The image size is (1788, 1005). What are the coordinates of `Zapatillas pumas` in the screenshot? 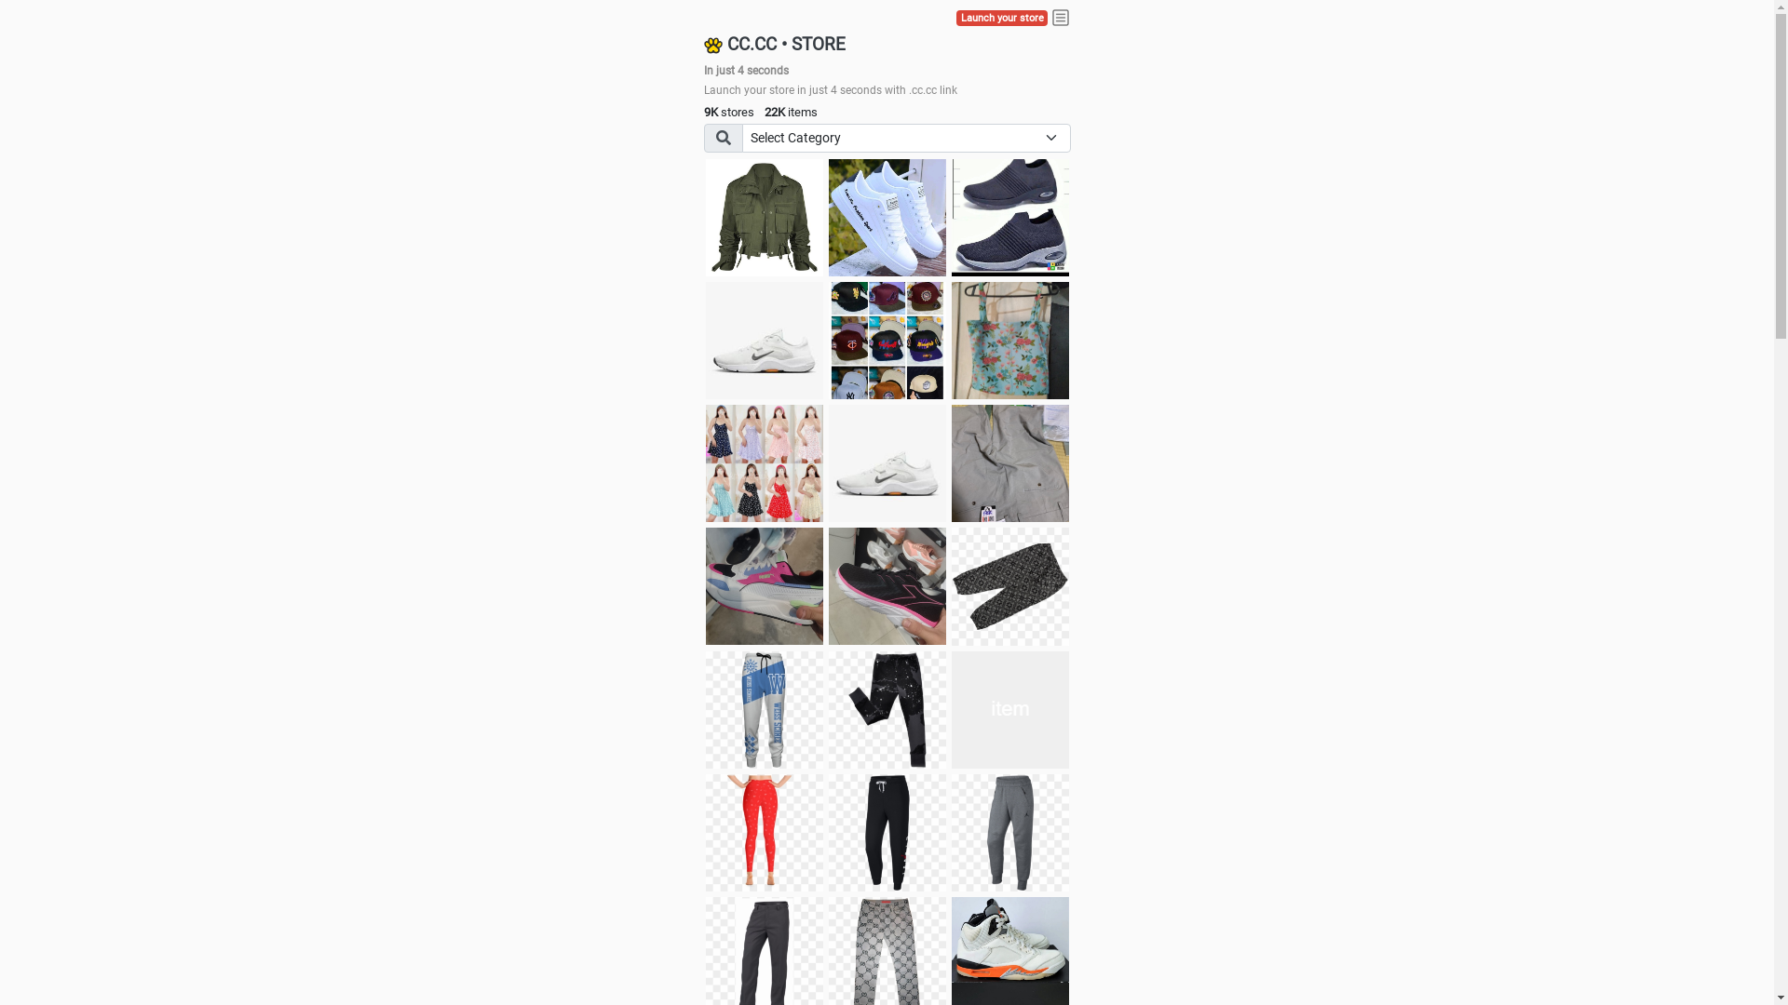 It's located at (765, 586).